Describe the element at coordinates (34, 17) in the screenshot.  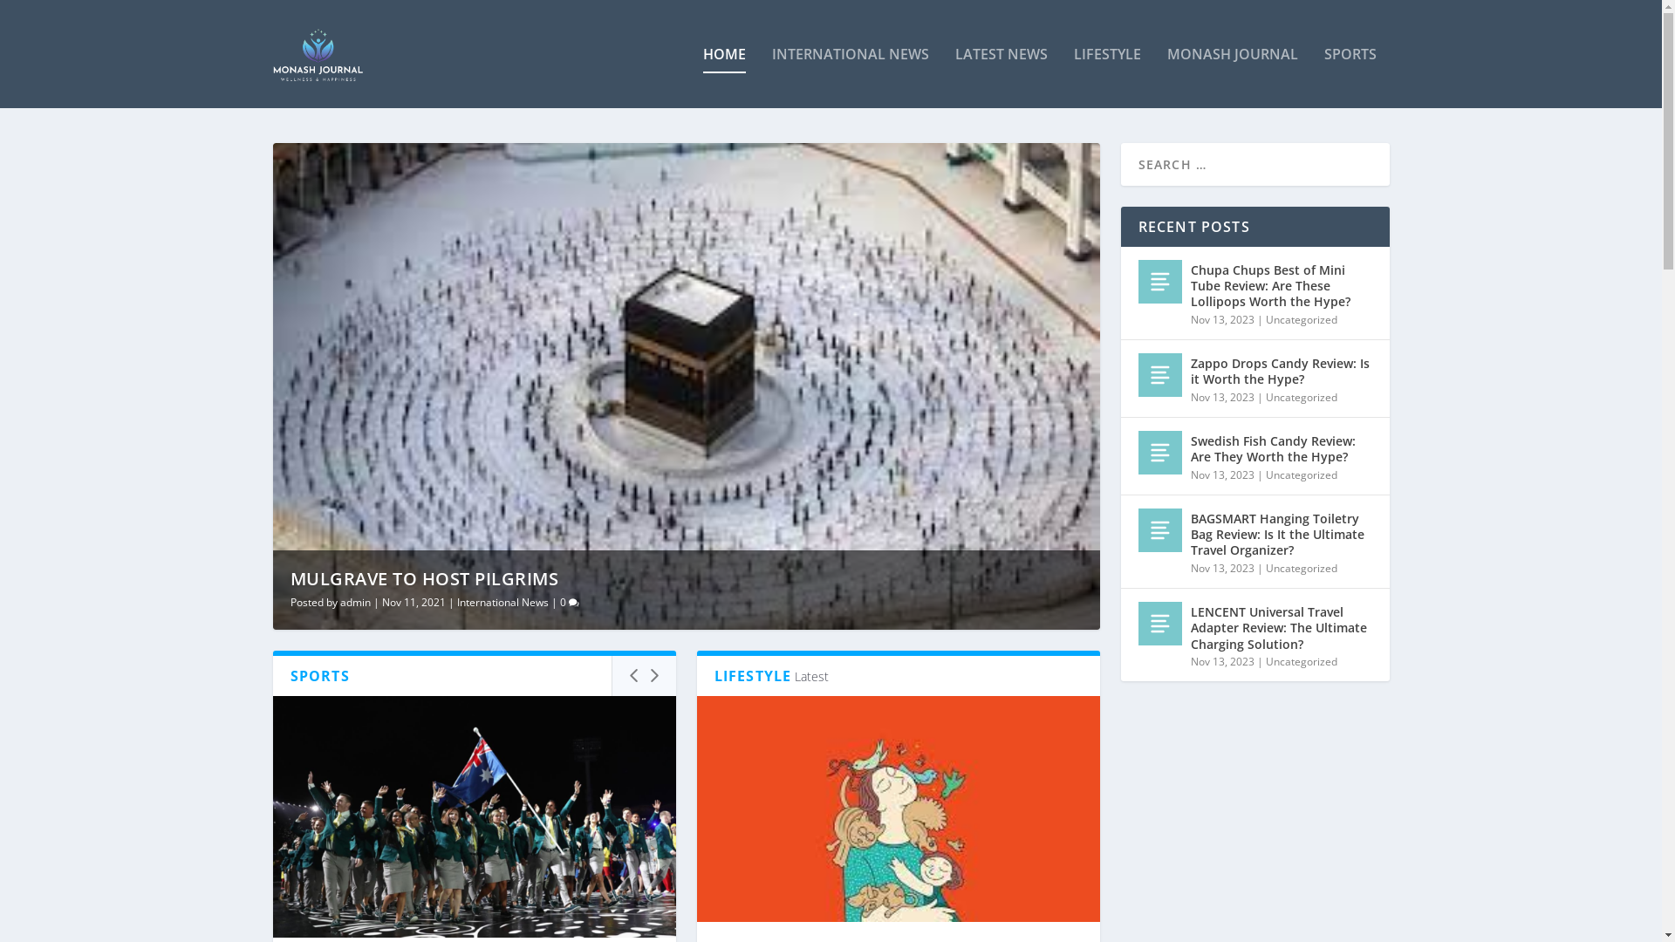
I see `Search` at that location.